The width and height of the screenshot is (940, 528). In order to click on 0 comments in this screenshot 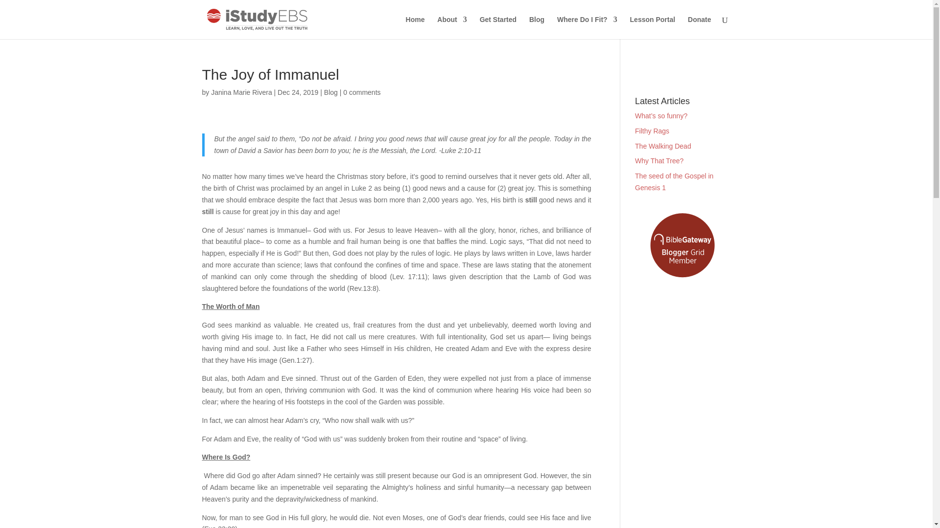, I will do `click(361, 92)`.